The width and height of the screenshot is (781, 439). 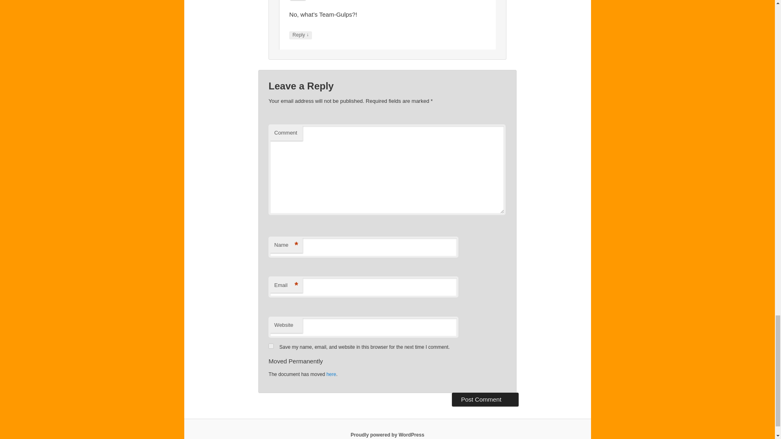 What do you see at coordinates (485, 399) in the screenshot?
I see `Post Comment` at bounding box center [485, 399].